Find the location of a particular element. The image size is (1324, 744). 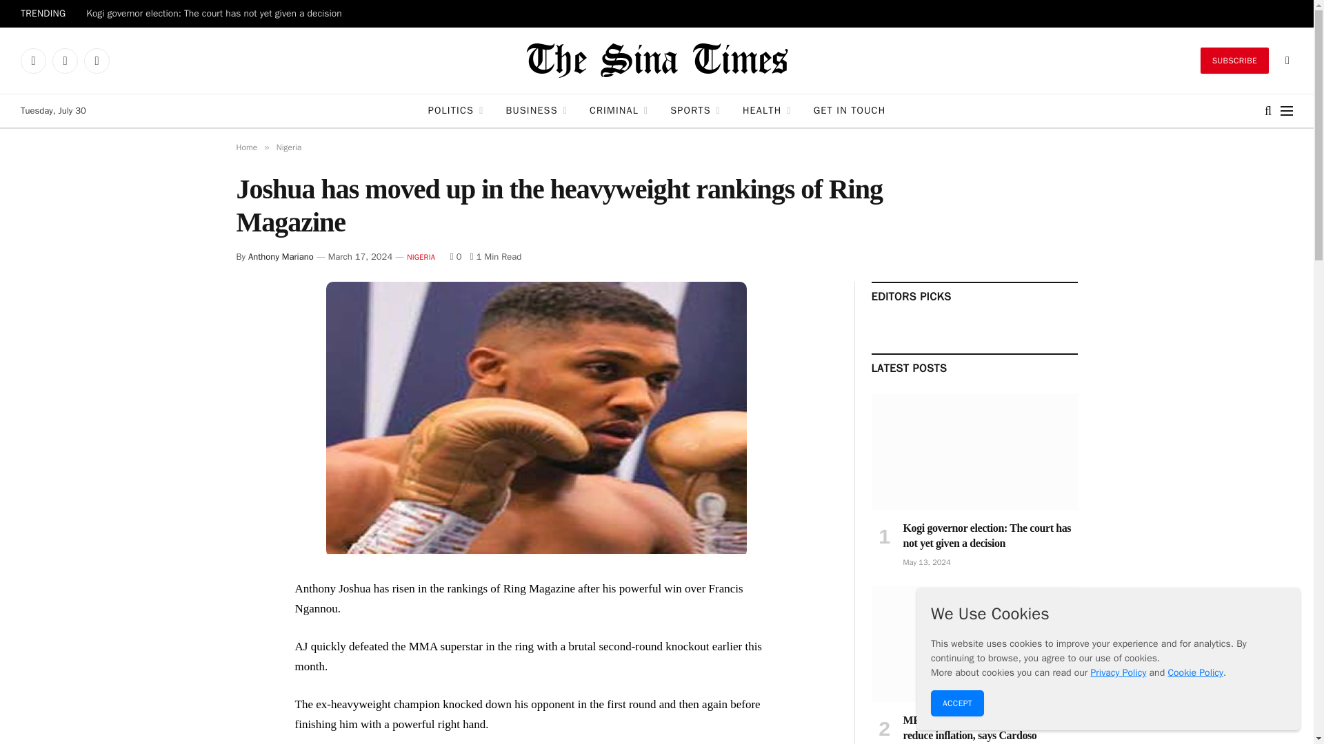

SUBSCRIBE is located at coordinates (1234, 61).